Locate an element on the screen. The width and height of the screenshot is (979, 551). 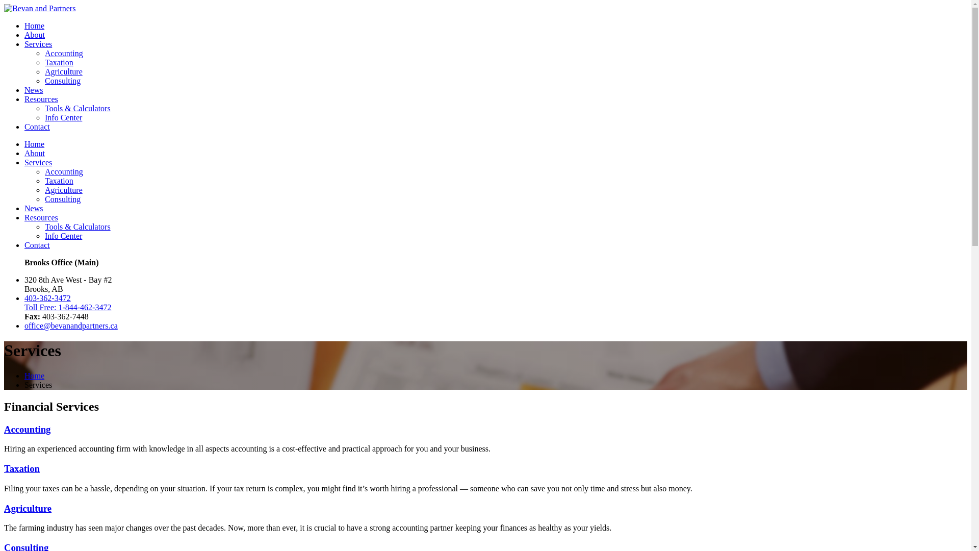
Services is located at coordinates (38, 44).